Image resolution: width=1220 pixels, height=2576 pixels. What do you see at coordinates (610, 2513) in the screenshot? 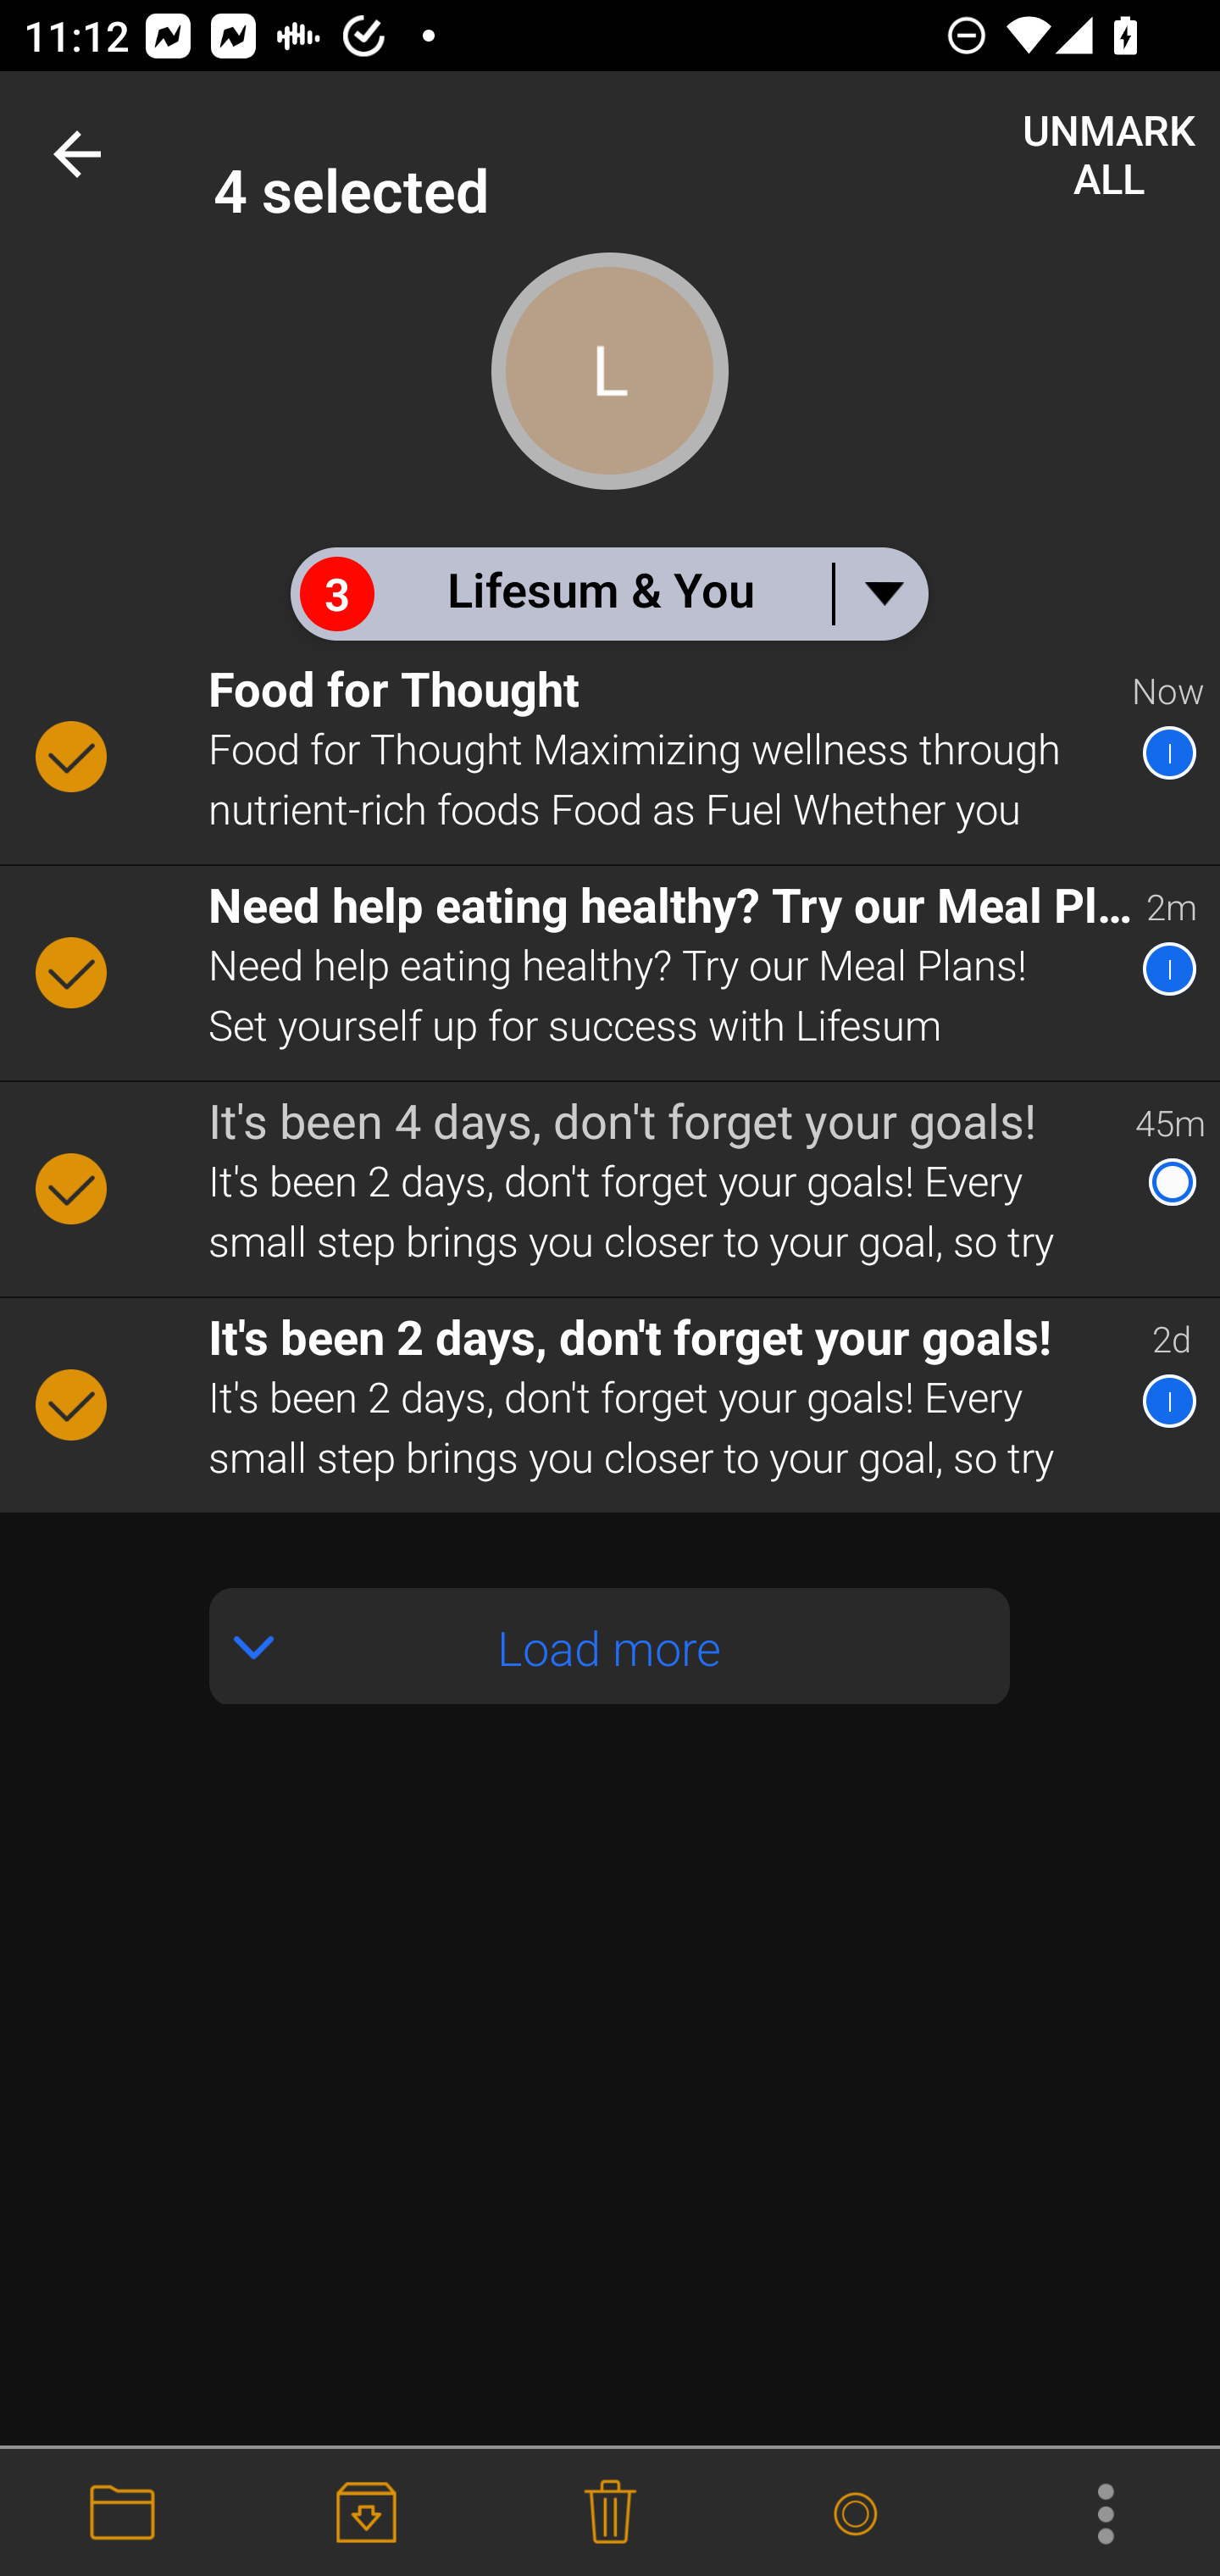
I see `Delete` at bounding box center [610, 2513].